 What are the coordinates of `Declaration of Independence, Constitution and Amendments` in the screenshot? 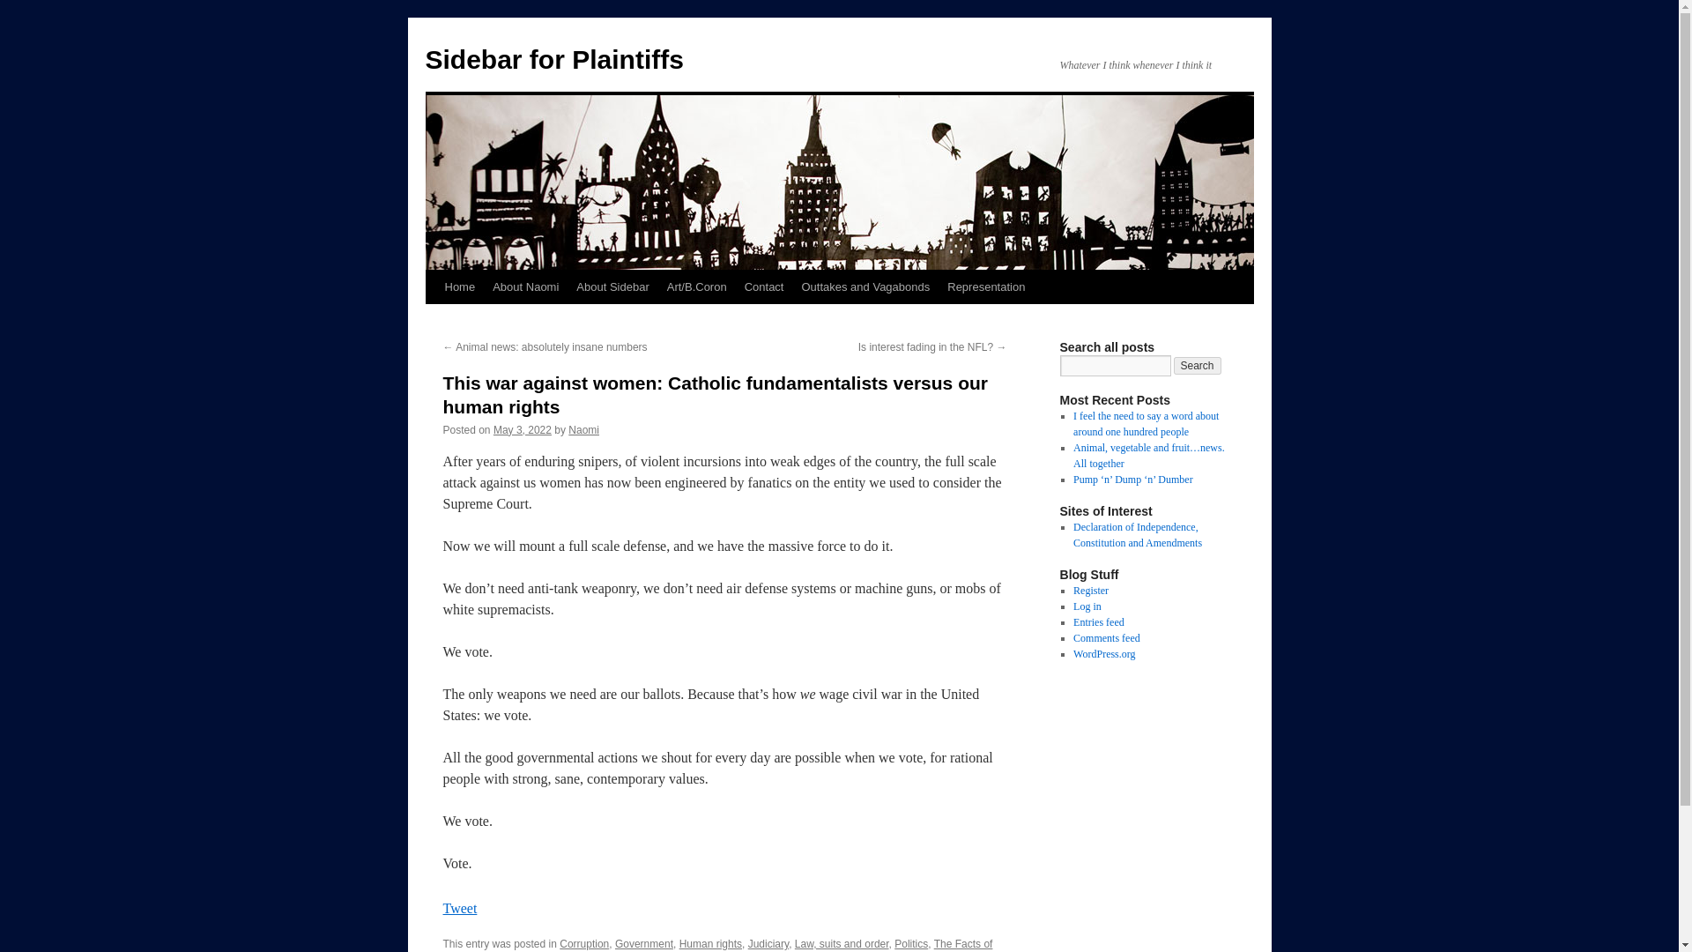 It's located at (1137, 534).